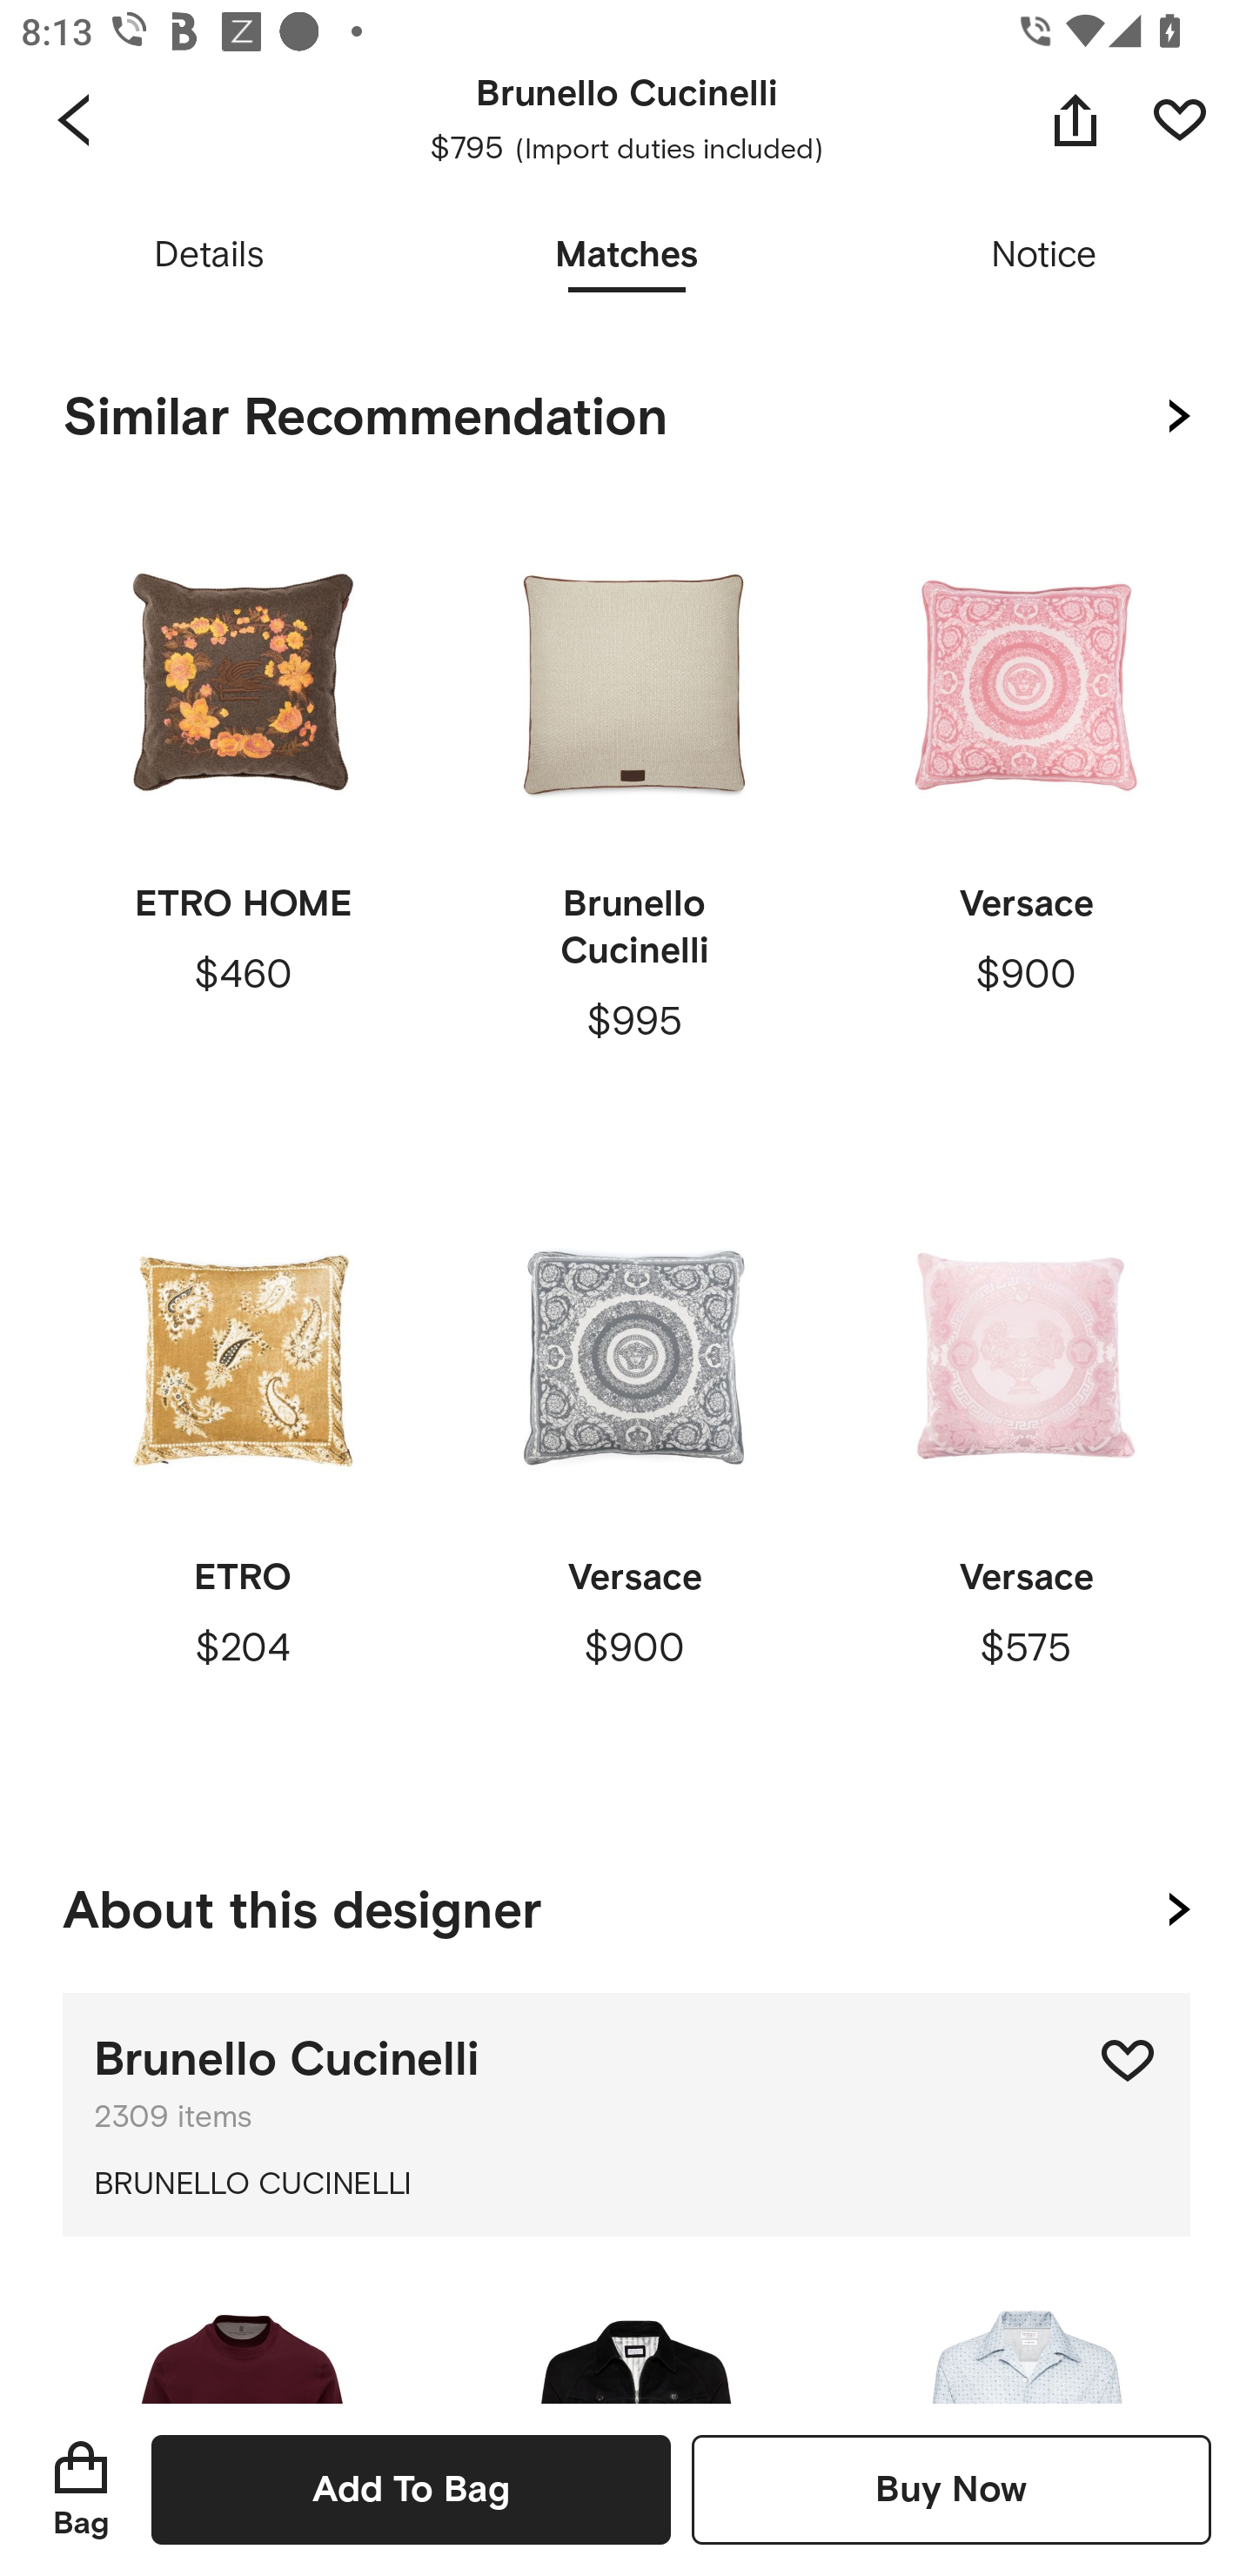 This screenshot has height=2576, width=1253. I want to click on ETRO HOME $460, so click(243, 820).